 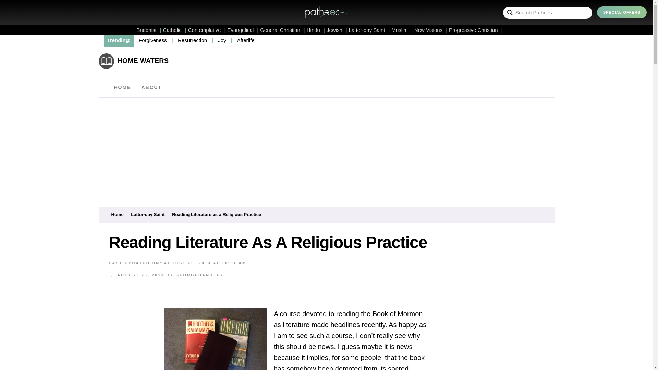 I want to click on Latter-day Saint, so click(x=369, y=30).